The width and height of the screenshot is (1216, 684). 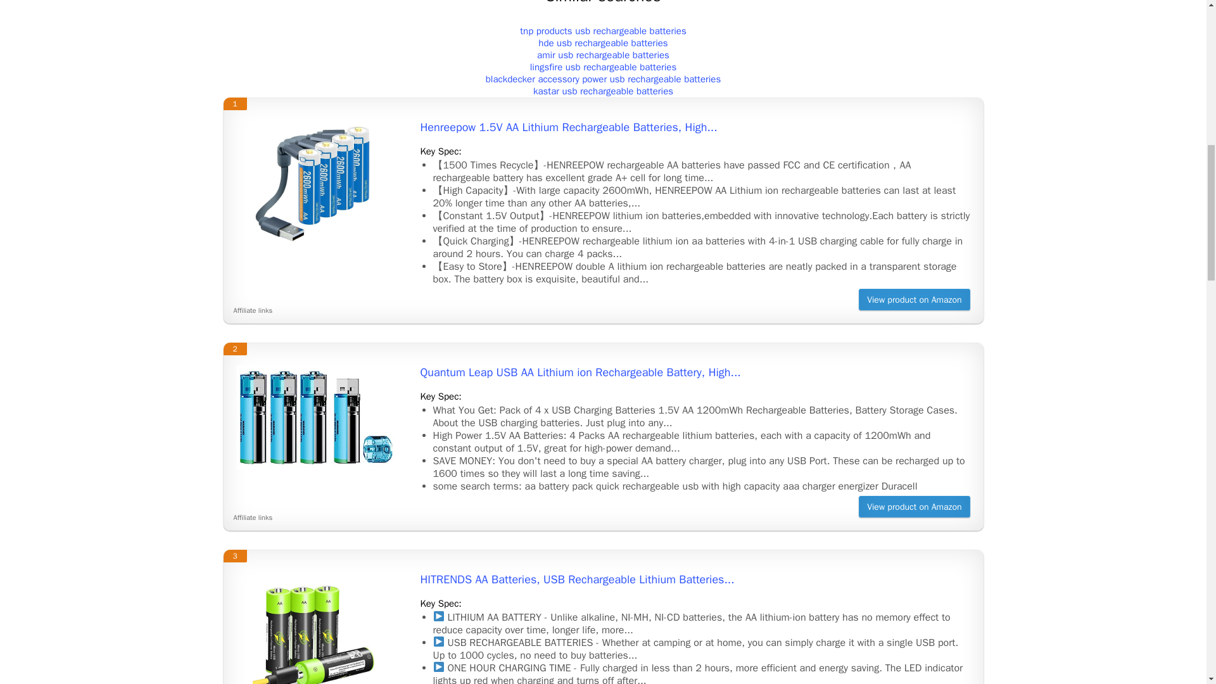 I want to click on View product on Amazon, so click(x=913, y=507).